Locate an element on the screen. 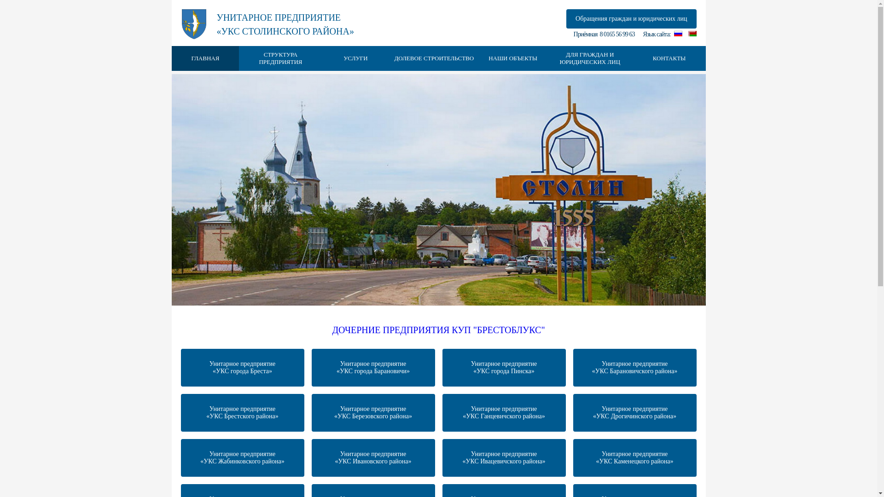 The height and width of the screenshot is (497, 884). Belarusian (be-BY) is located at coordinates (692, 34).